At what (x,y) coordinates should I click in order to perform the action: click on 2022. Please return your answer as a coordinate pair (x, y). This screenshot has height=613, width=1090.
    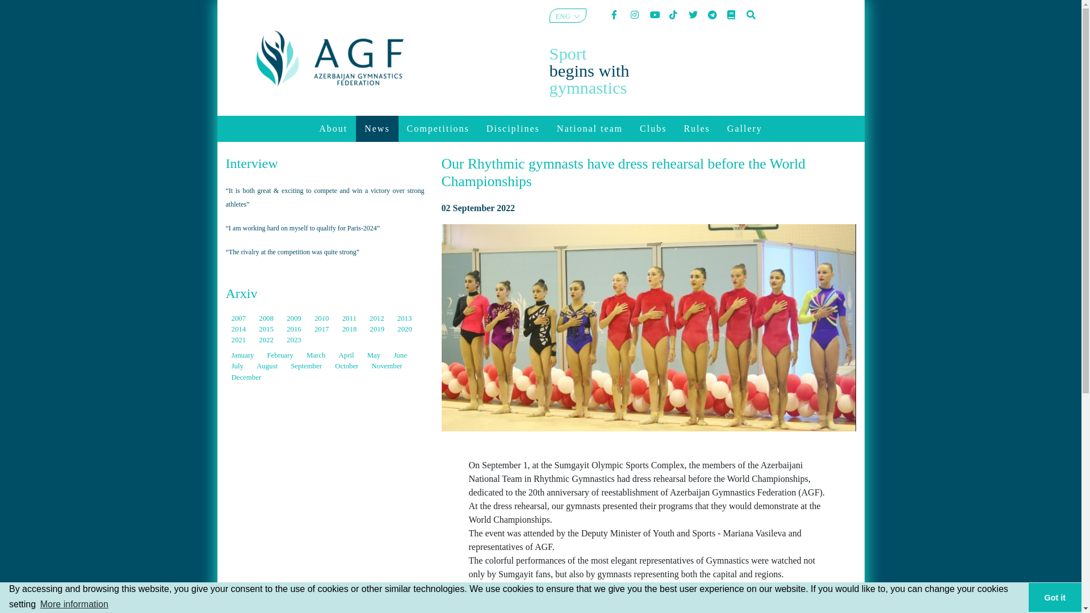
    Looking at the image, I should click on (267, 340).